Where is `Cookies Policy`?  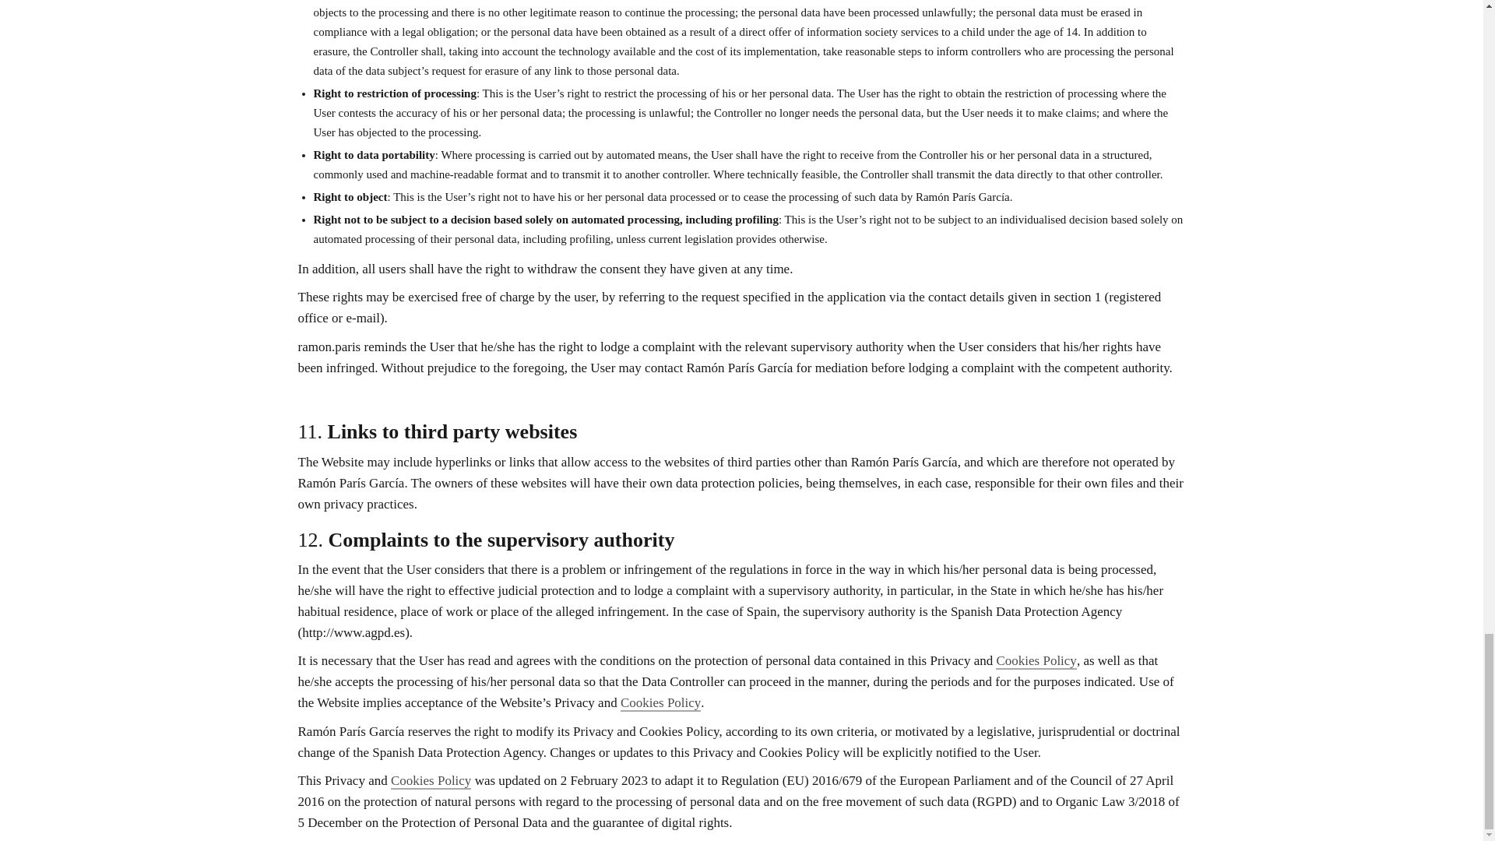
Cookies Policy is located at coordinates (430, 781).